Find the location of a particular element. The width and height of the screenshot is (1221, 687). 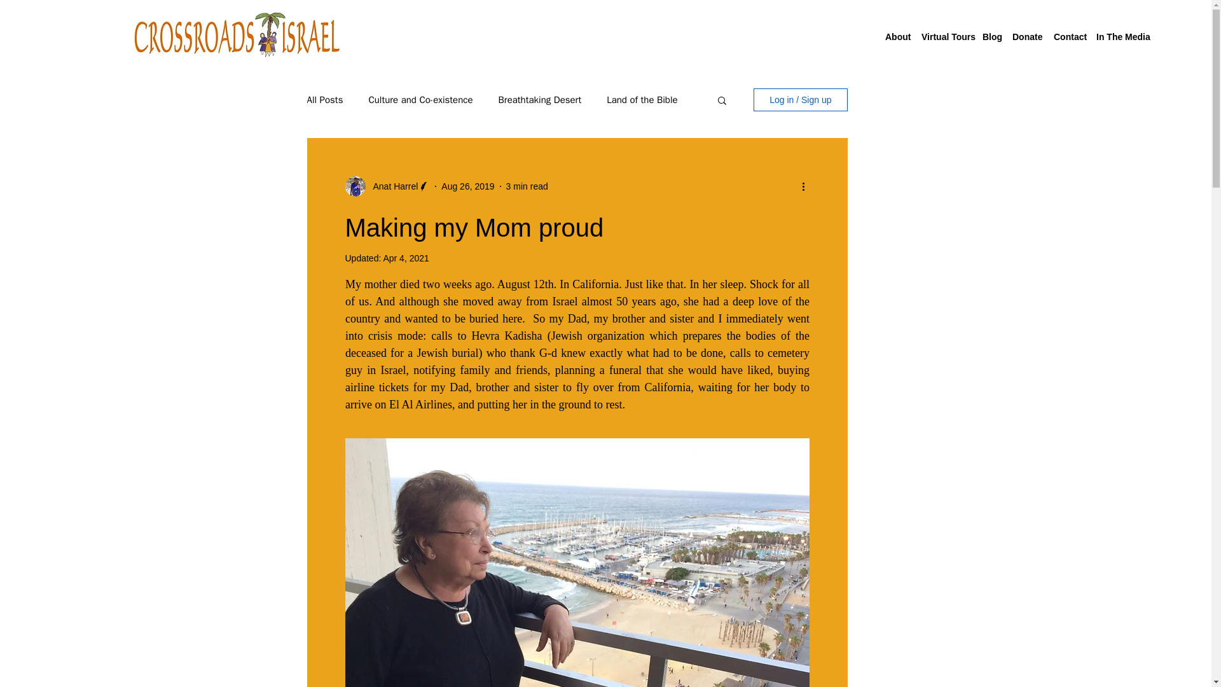

3 min read is located at coordinates (527, 186).